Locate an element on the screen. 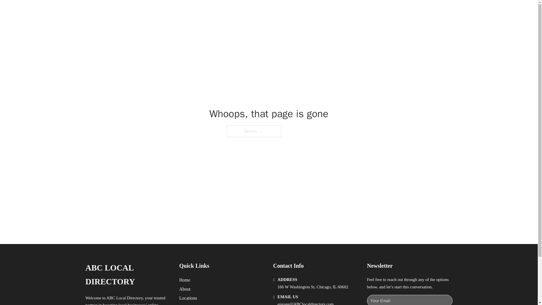 The image size is (542, 305). Contact is located at coordinates (186, 304).